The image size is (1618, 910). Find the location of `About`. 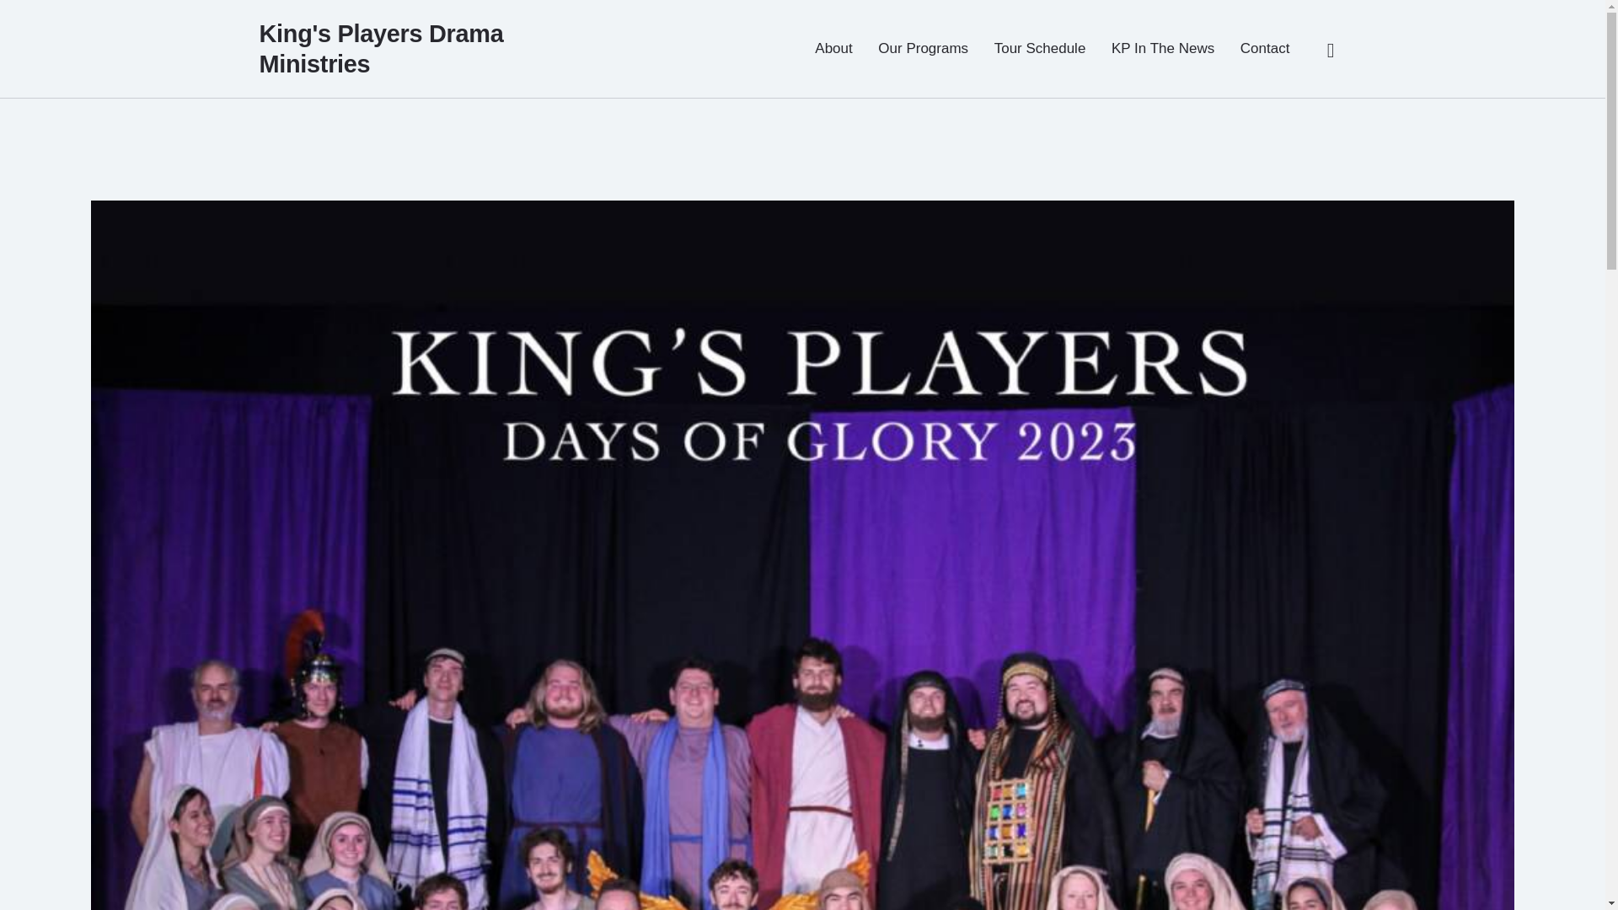

About is located at coordinates (834, 49).